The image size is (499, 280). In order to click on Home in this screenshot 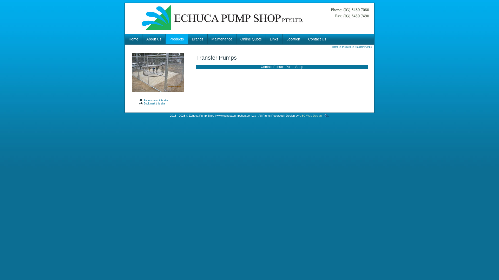, I will do `click(335, 47)`.